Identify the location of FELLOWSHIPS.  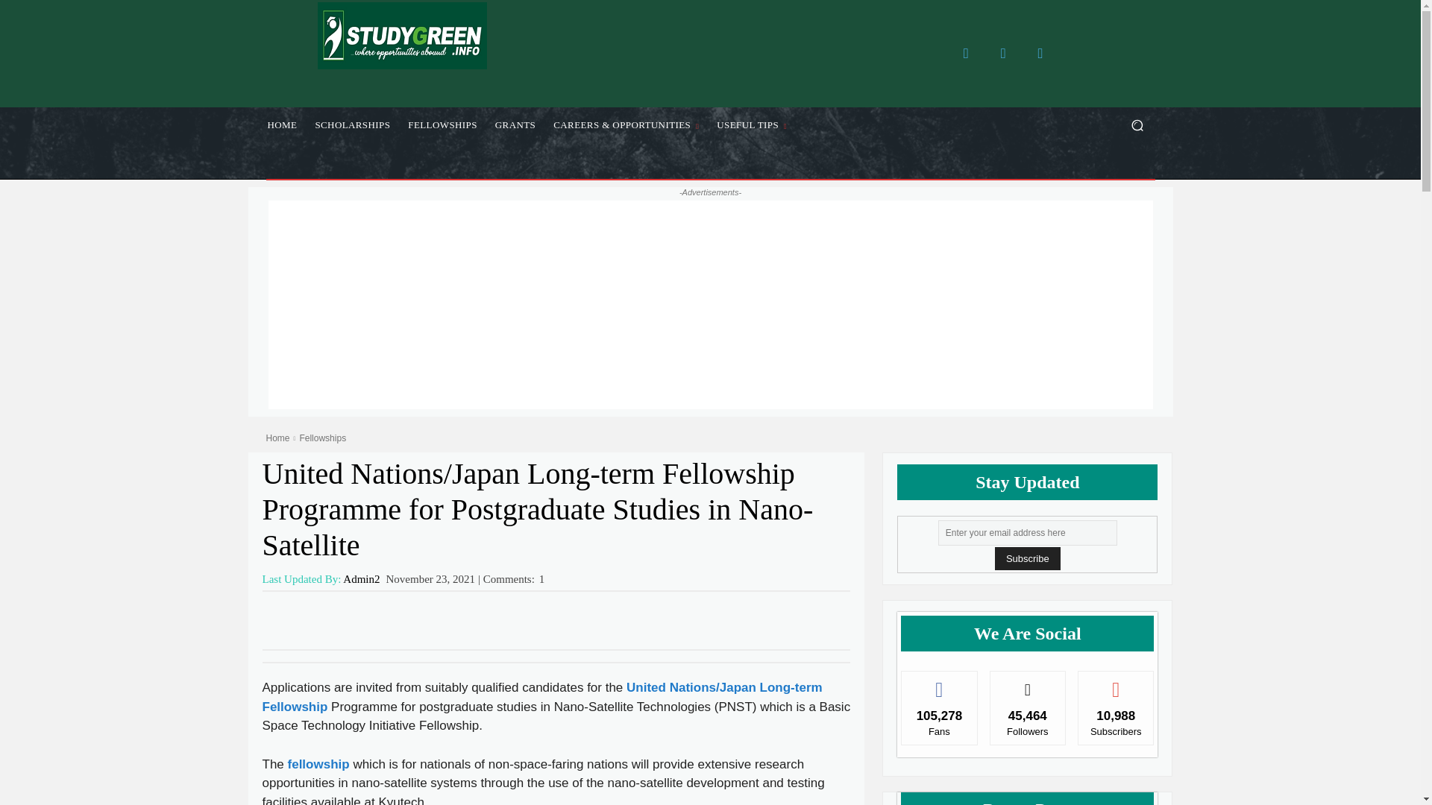
(443, 125).